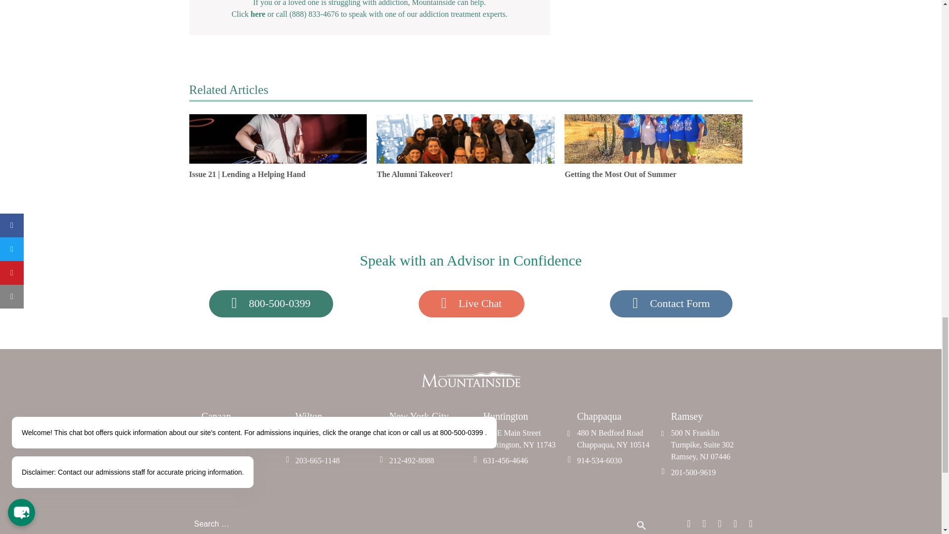 Image resolution: width=949 pixels, height=534 pixels. I want to click on Contact Form, so click(241, 461).